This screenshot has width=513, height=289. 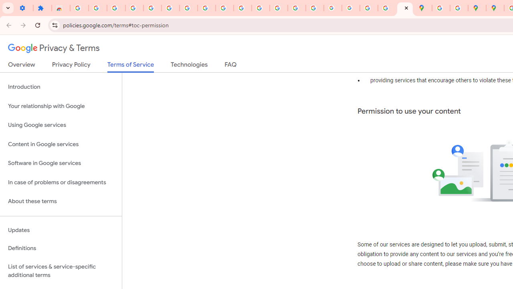 What do you see at coordinates (61, 125) in the screenshot?
I see `Using Google services` at bounding box center [61, 125].